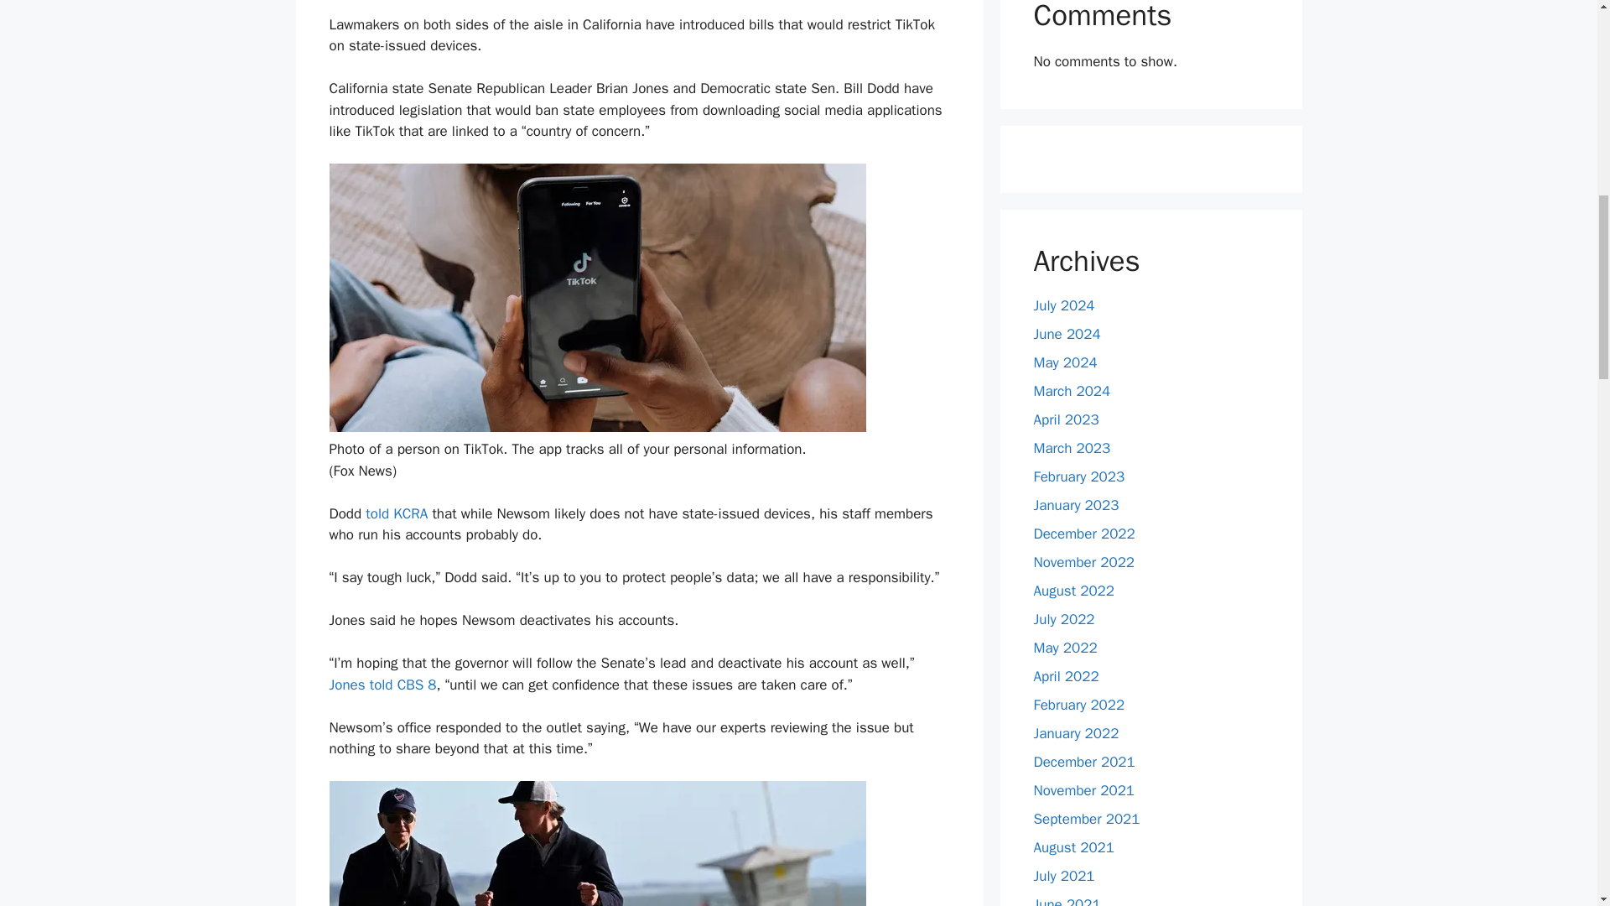 Image resolution: width=1610 pixels, height=906 pixels. Describe the element at coordinates (1076, 505) in the screenshot. I see `January 2023` at that location.